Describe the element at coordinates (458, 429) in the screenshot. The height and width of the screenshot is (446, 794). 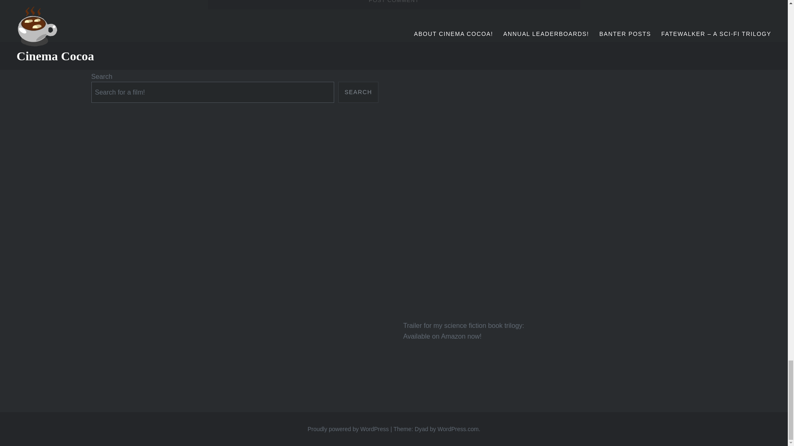
I see `WordPress.com` at that location.